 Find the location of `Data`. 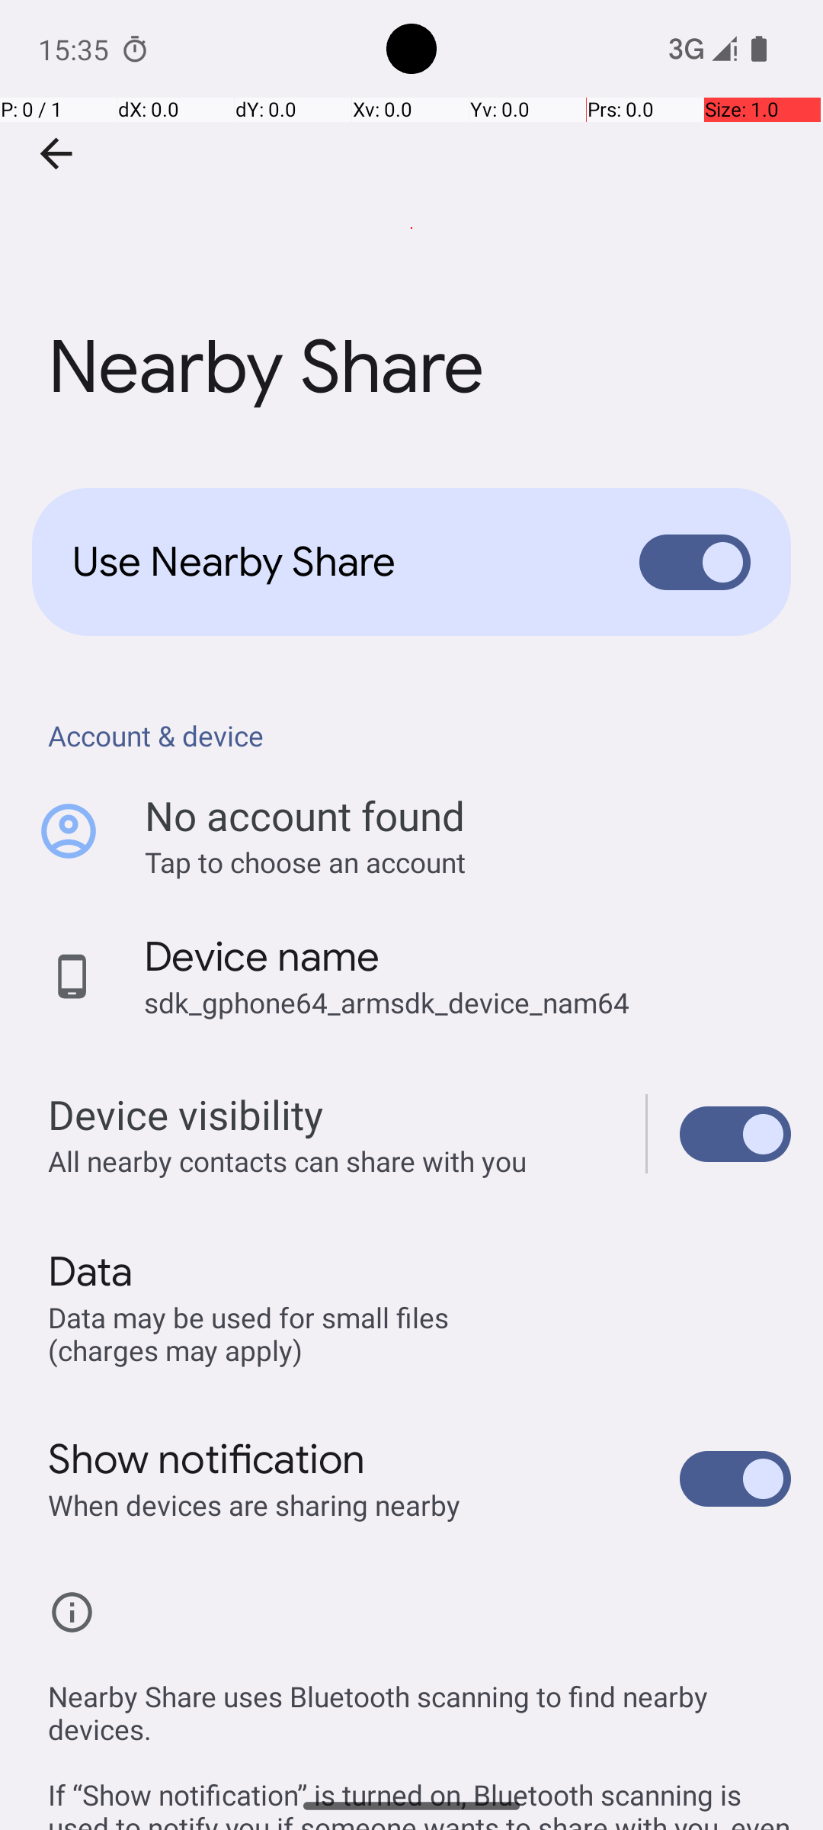

Data is located at coordinates (90, 1272).